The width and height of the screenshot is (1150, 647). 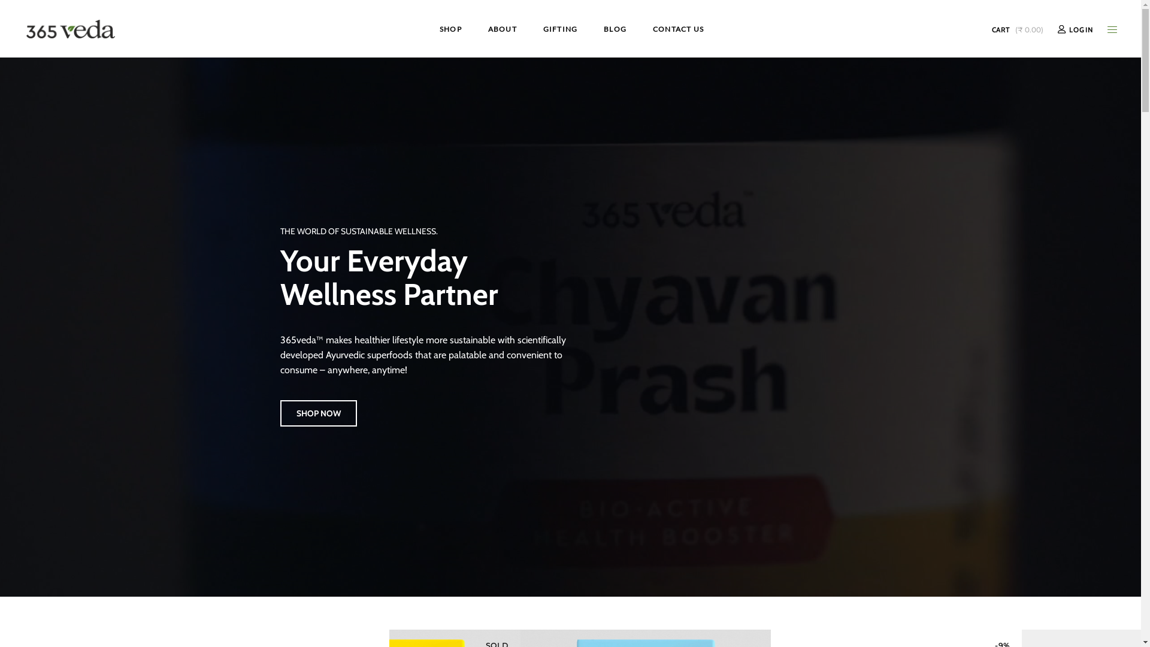 What do you see at coordinates (319, 413) in the screenshot?
I see `SHOP NOW` at bounding box center [319, 413].